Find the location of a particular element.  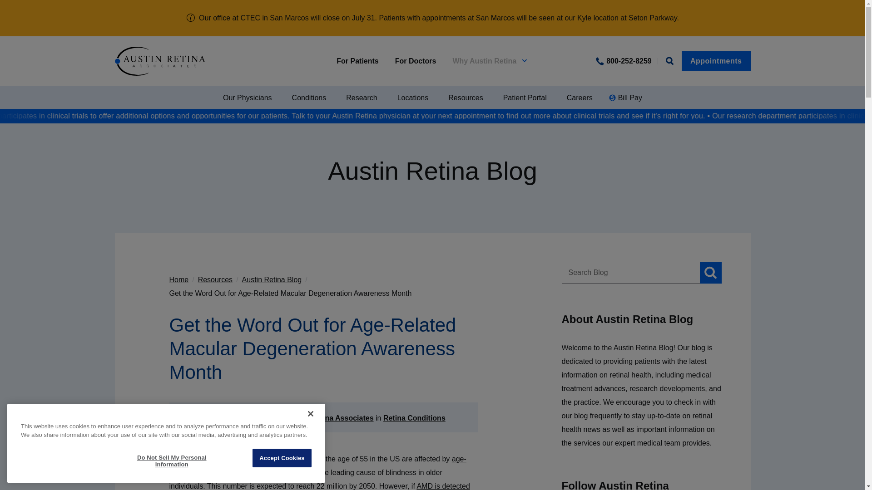

800-252-8259 is located at coordinates (624, 61).